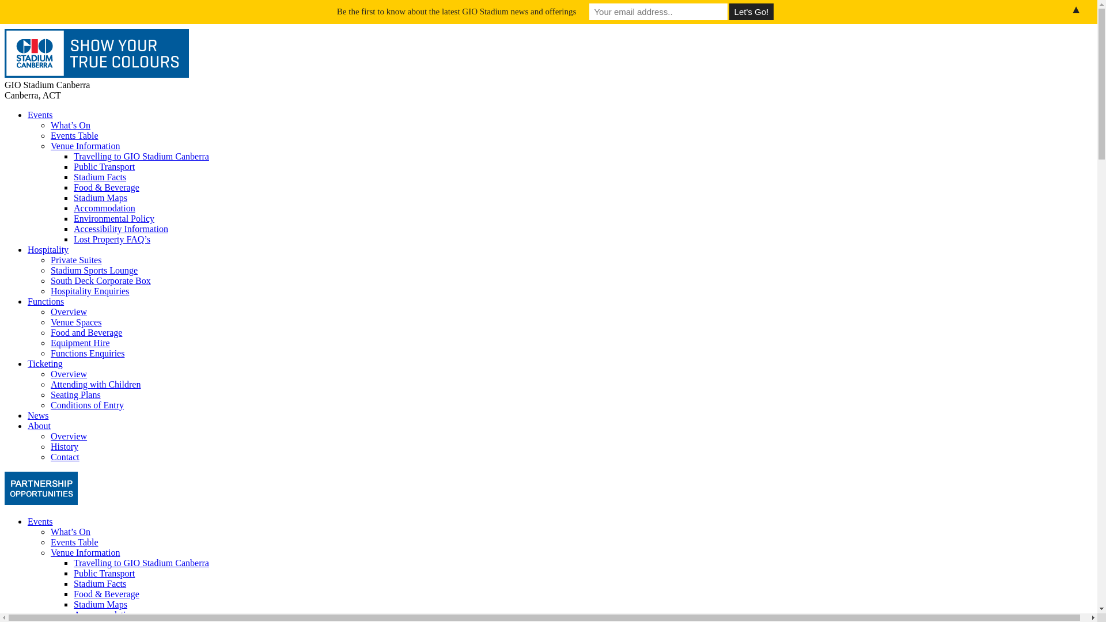 The image size is (1106, 622). Describe the element at coordinates (100, 584) in the screenshot. I see `Stadium Facts` at that location.